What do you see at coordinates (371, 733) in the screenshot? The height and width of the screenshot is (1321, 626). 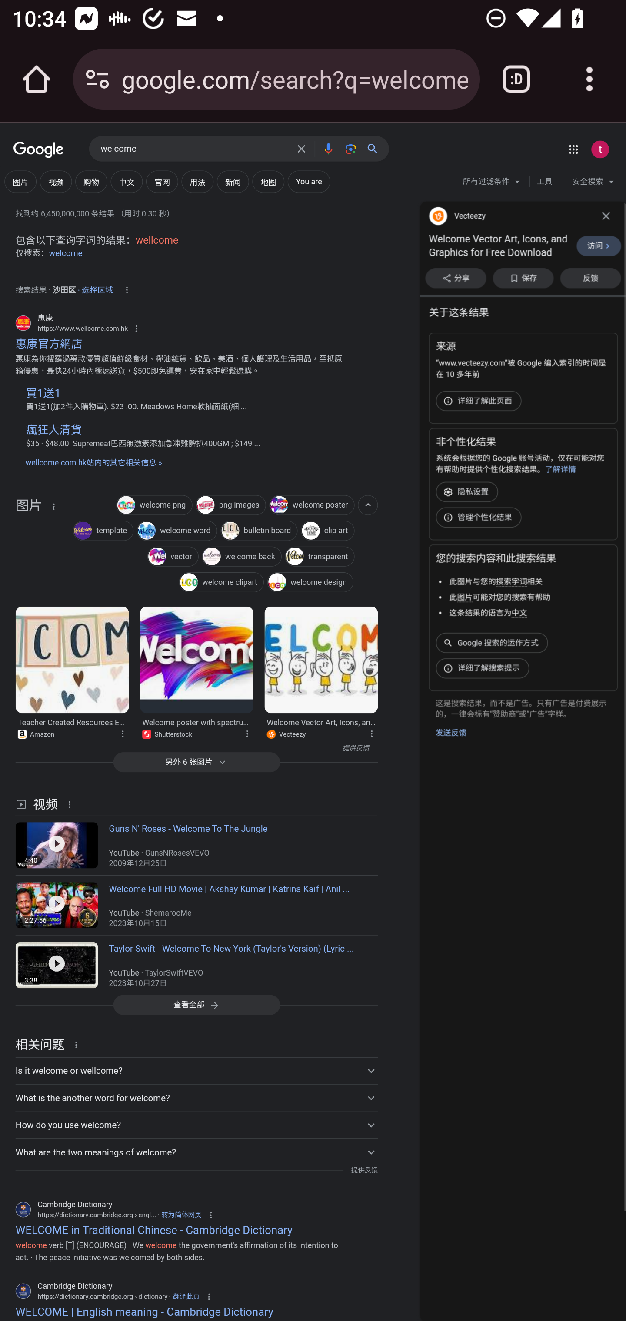 I see `关于这条结果的详细信息` at bounding box center [371, 733].